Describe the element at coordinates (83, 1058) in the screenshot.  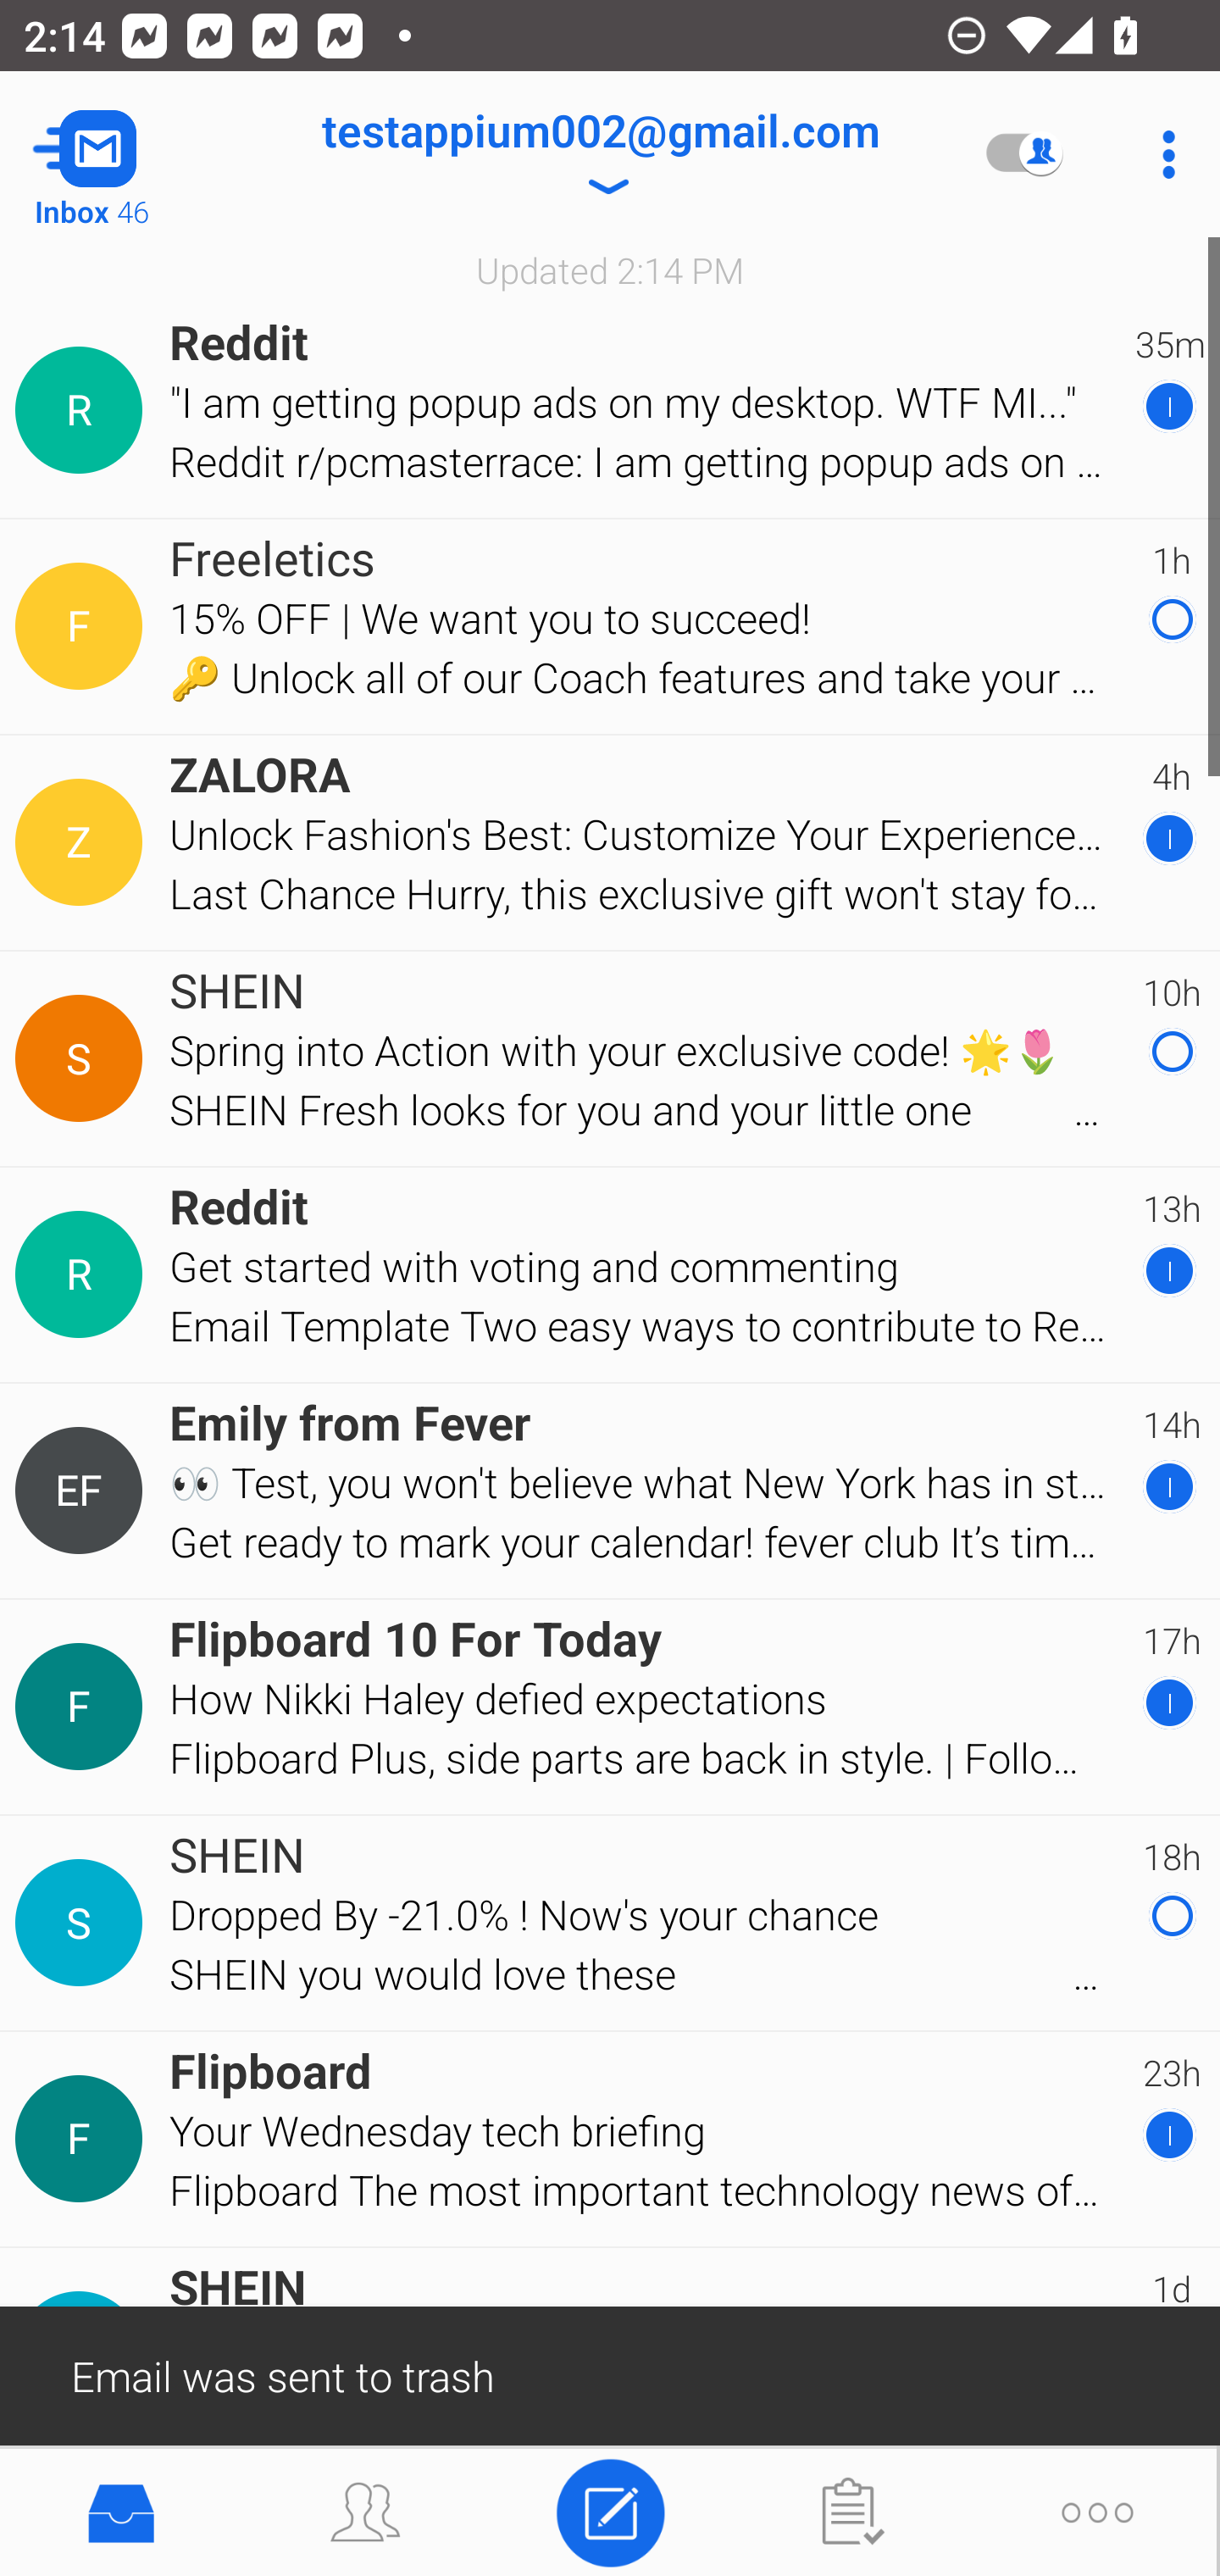
I see `Contact Details` at that location.